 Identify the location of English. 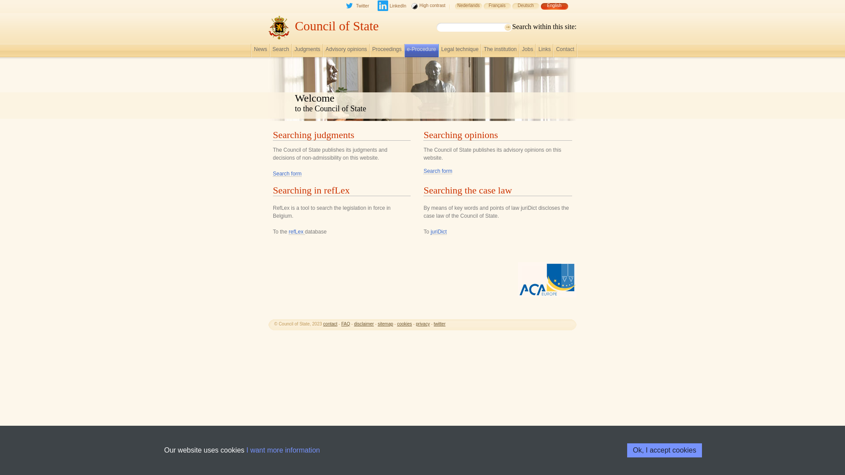
(555, 10).